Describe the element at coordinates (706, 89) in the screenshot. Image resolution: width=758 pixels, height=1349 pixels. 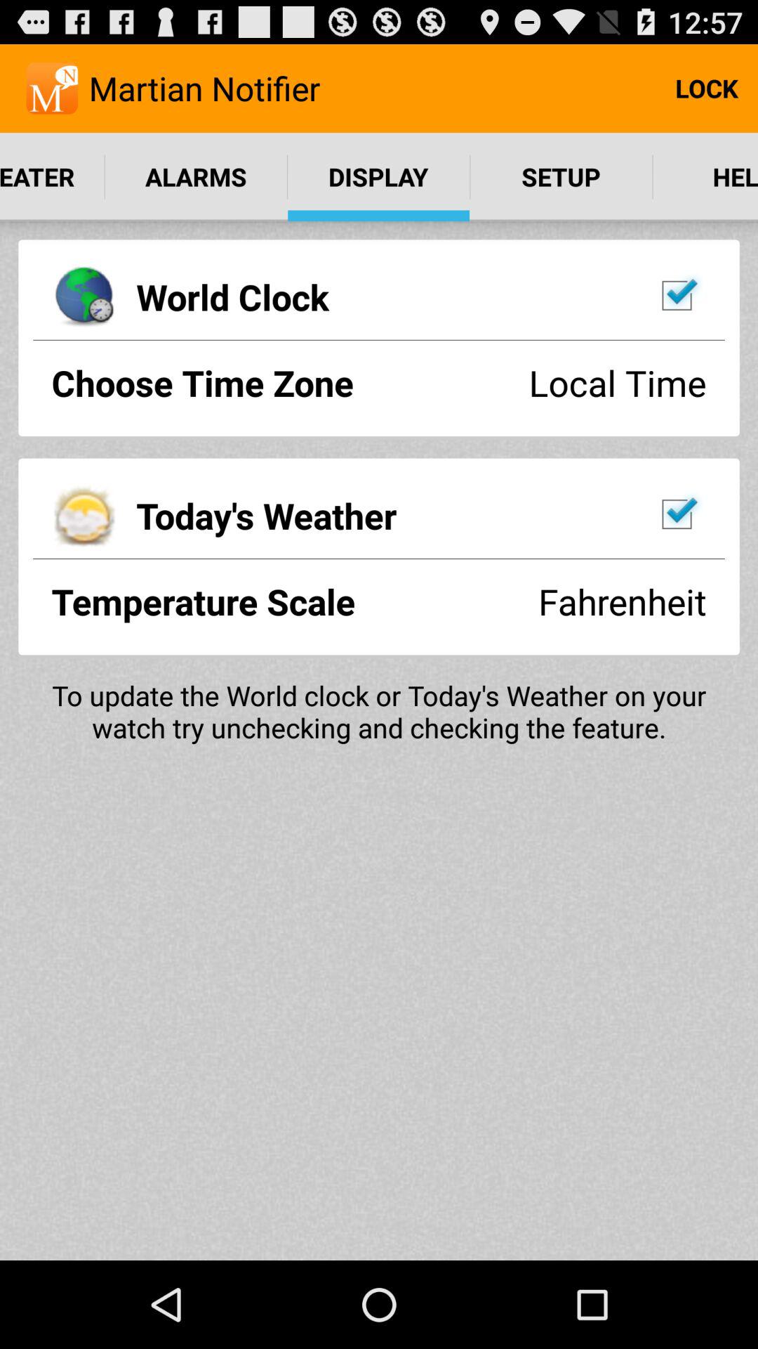
I see `jump until the lock` at that location.